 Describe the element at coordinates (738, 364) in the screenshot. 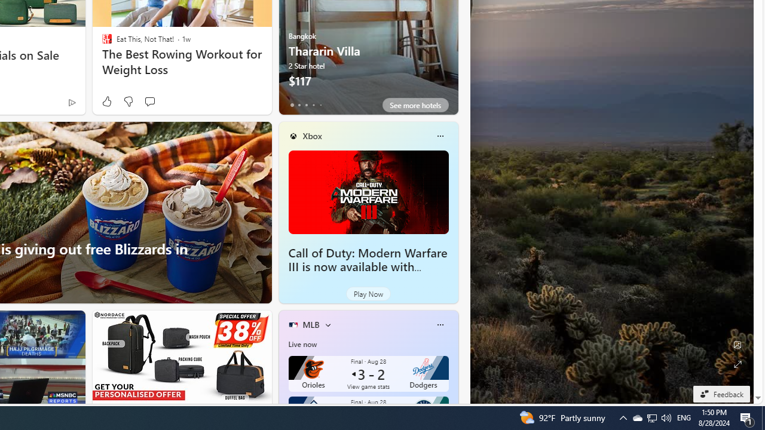

I see `Expand background` at that location.